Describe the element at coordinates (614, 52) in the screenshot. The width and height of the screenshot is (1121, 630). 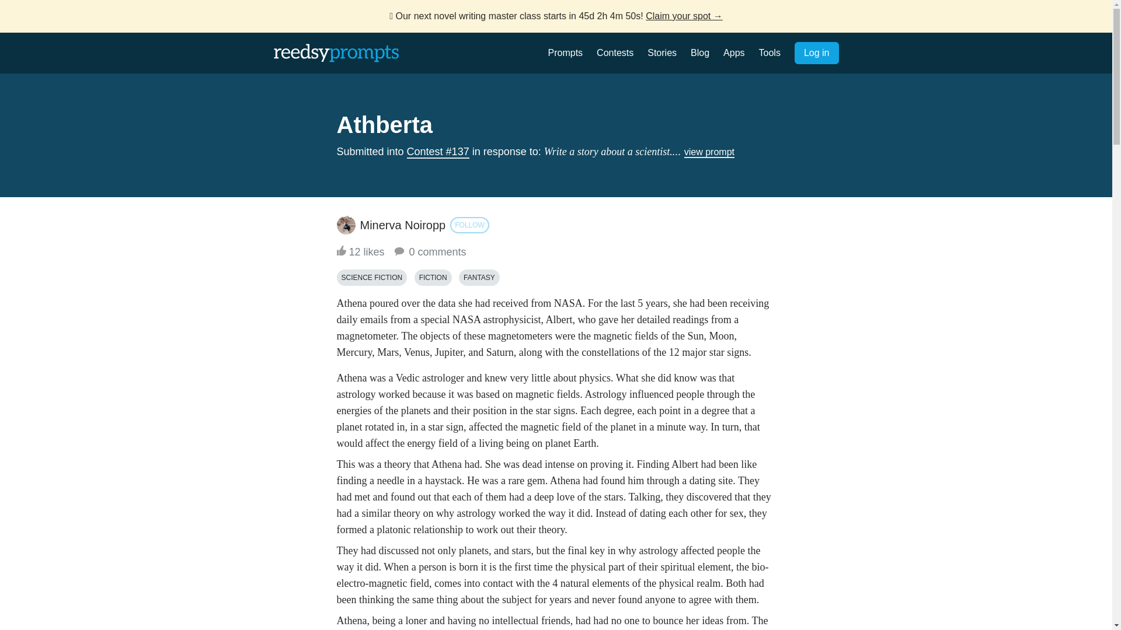
I see `Contests` at that location.